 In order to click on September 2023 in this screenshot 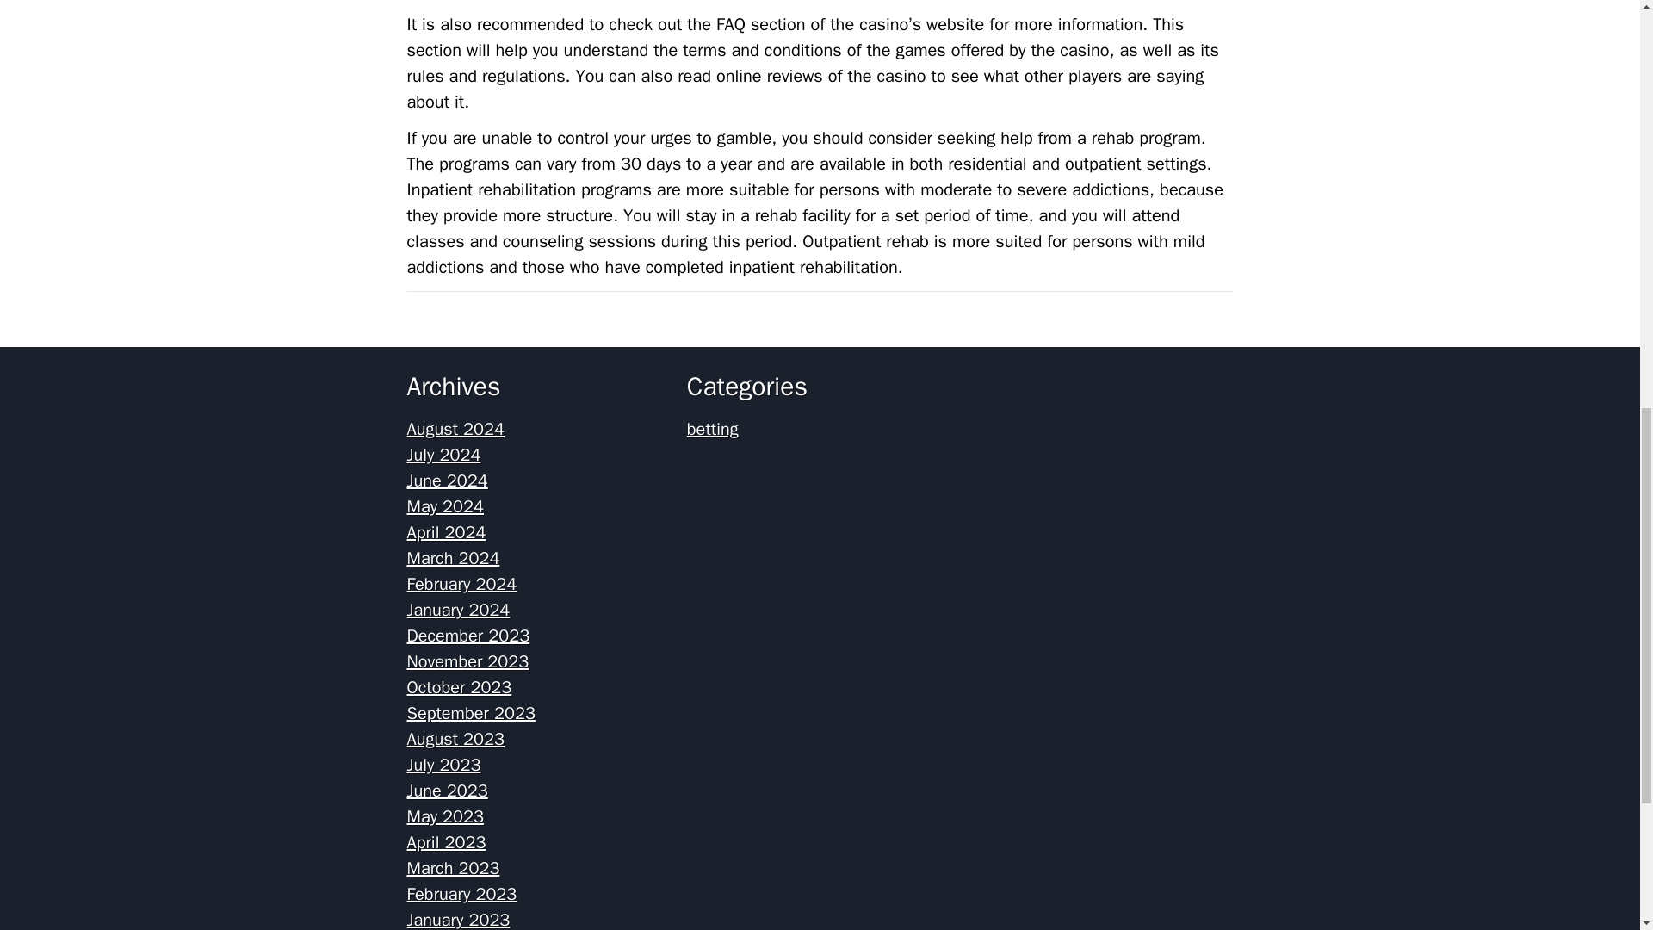, I will do `click(470, 713)`.